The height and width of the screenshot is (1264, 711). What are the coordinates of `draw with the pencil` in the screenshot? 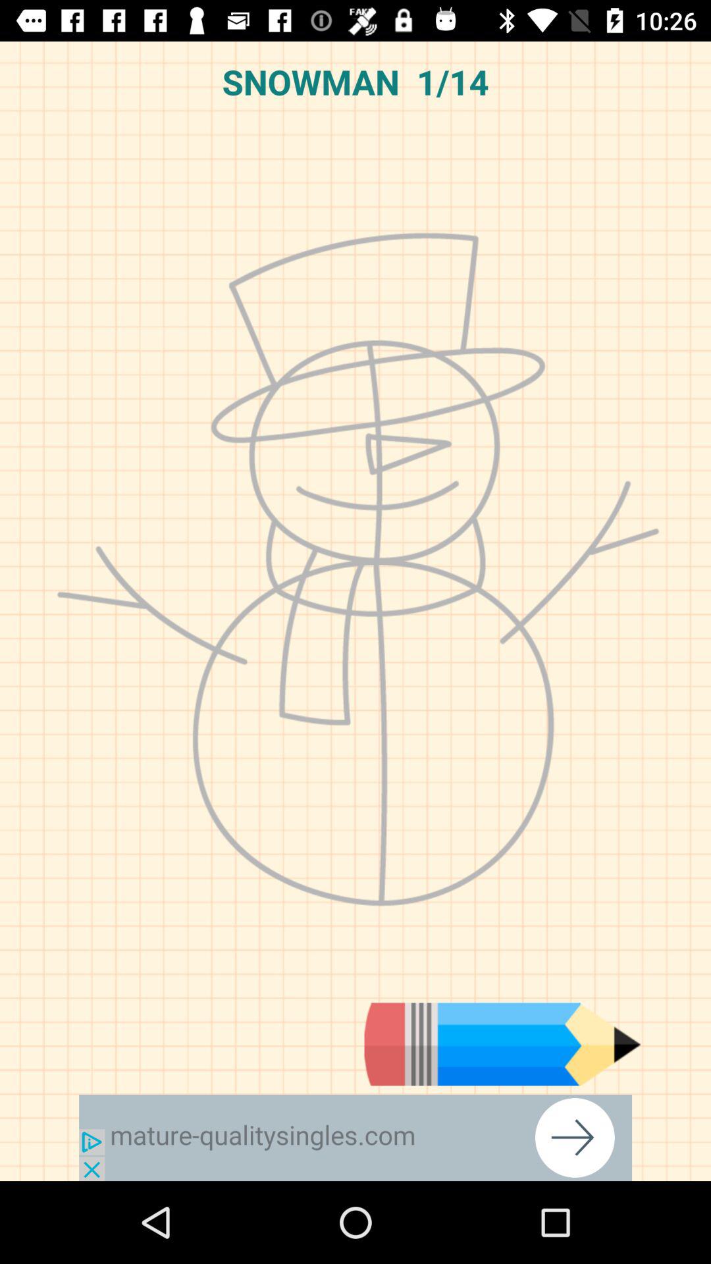 It's located at (502, 1044).